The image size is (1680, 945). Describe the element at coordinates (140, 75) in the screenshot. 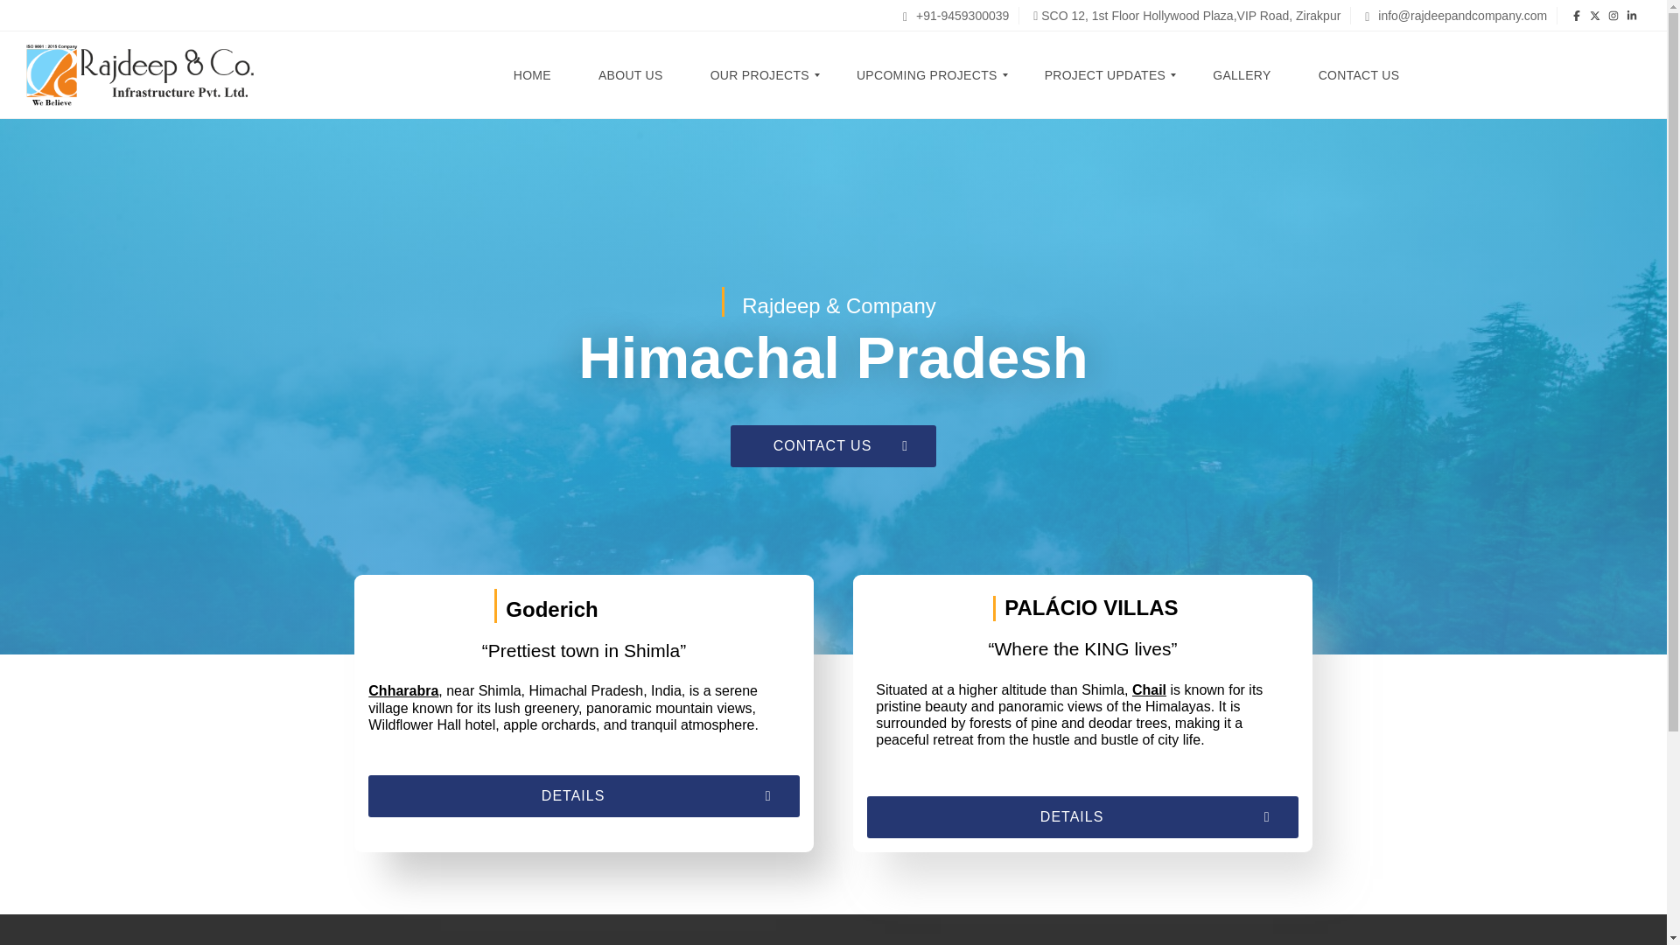

I see `Rajdeep and Company` at that location.